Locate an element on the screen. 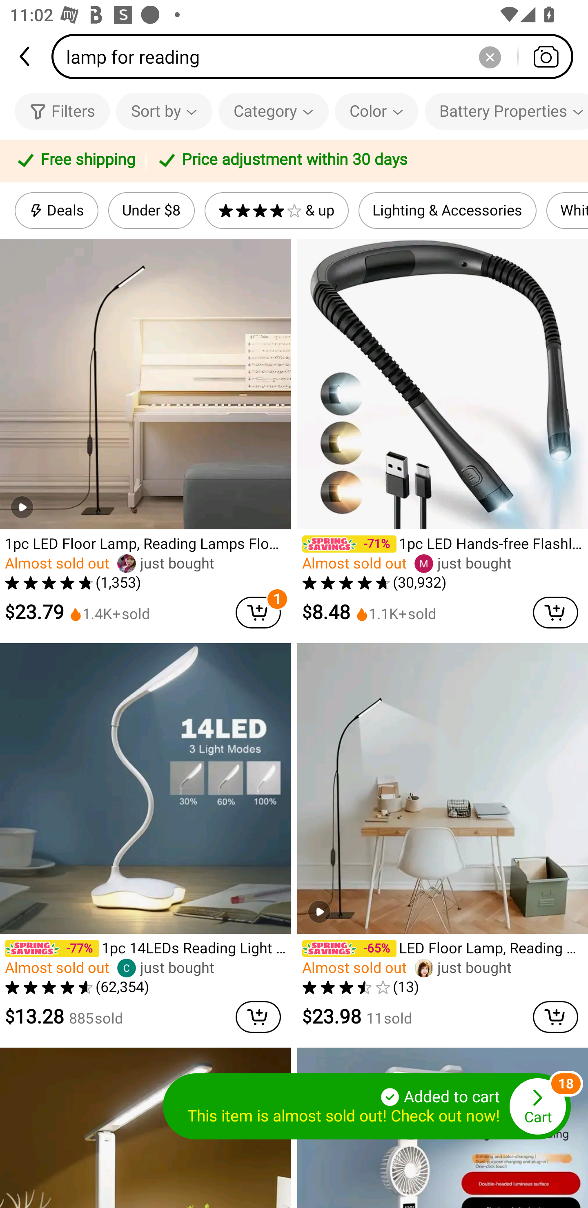 The height and width of the screenshot is (1208, 588). cart delete is located at coordinates (258, 1017).